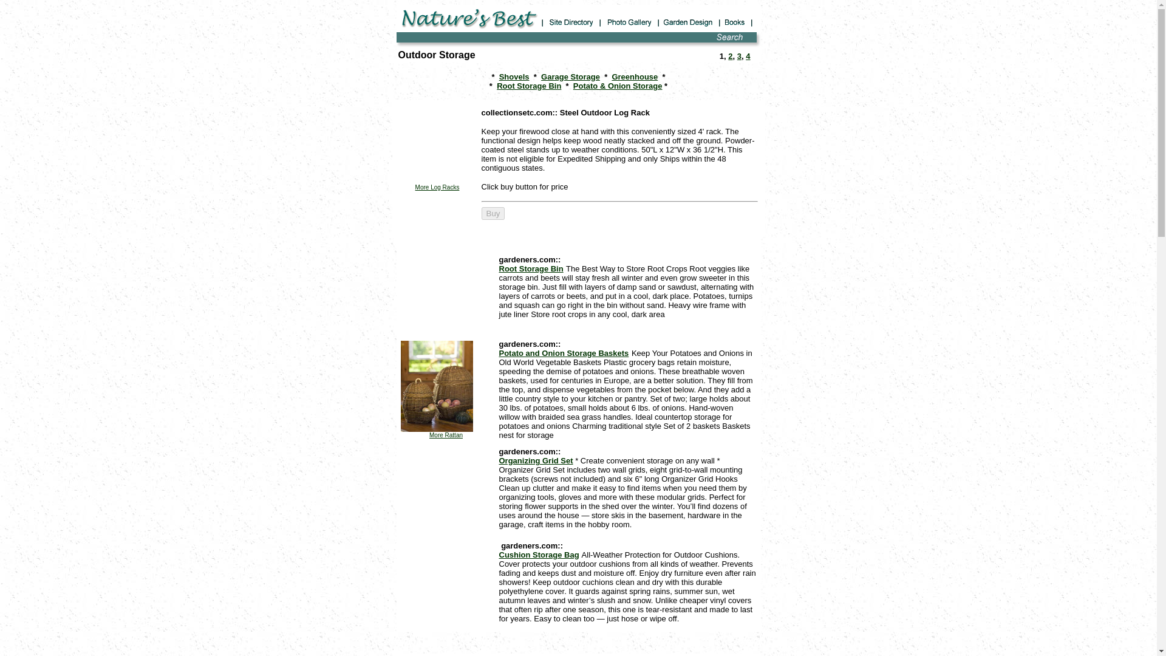 The width and height of the screenshot is (1166, 656). What do you see at coordinates (514, 77) in the screenshot?
I see `Shovels` at bounding box center [514, 77].